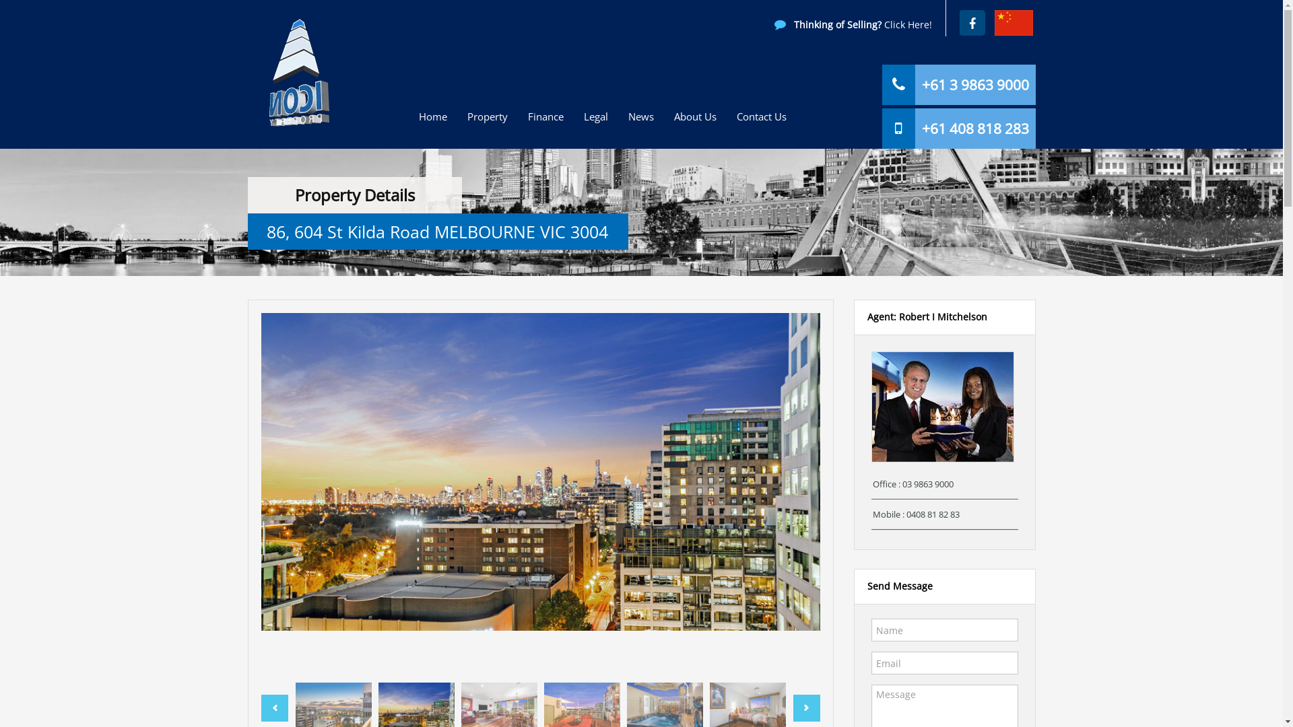 This screenshot has width=1293, height=727. What do you see at coordinates (762, 117) in the screenshot?
I see `Contact Us` at bounding box center [762, 117].